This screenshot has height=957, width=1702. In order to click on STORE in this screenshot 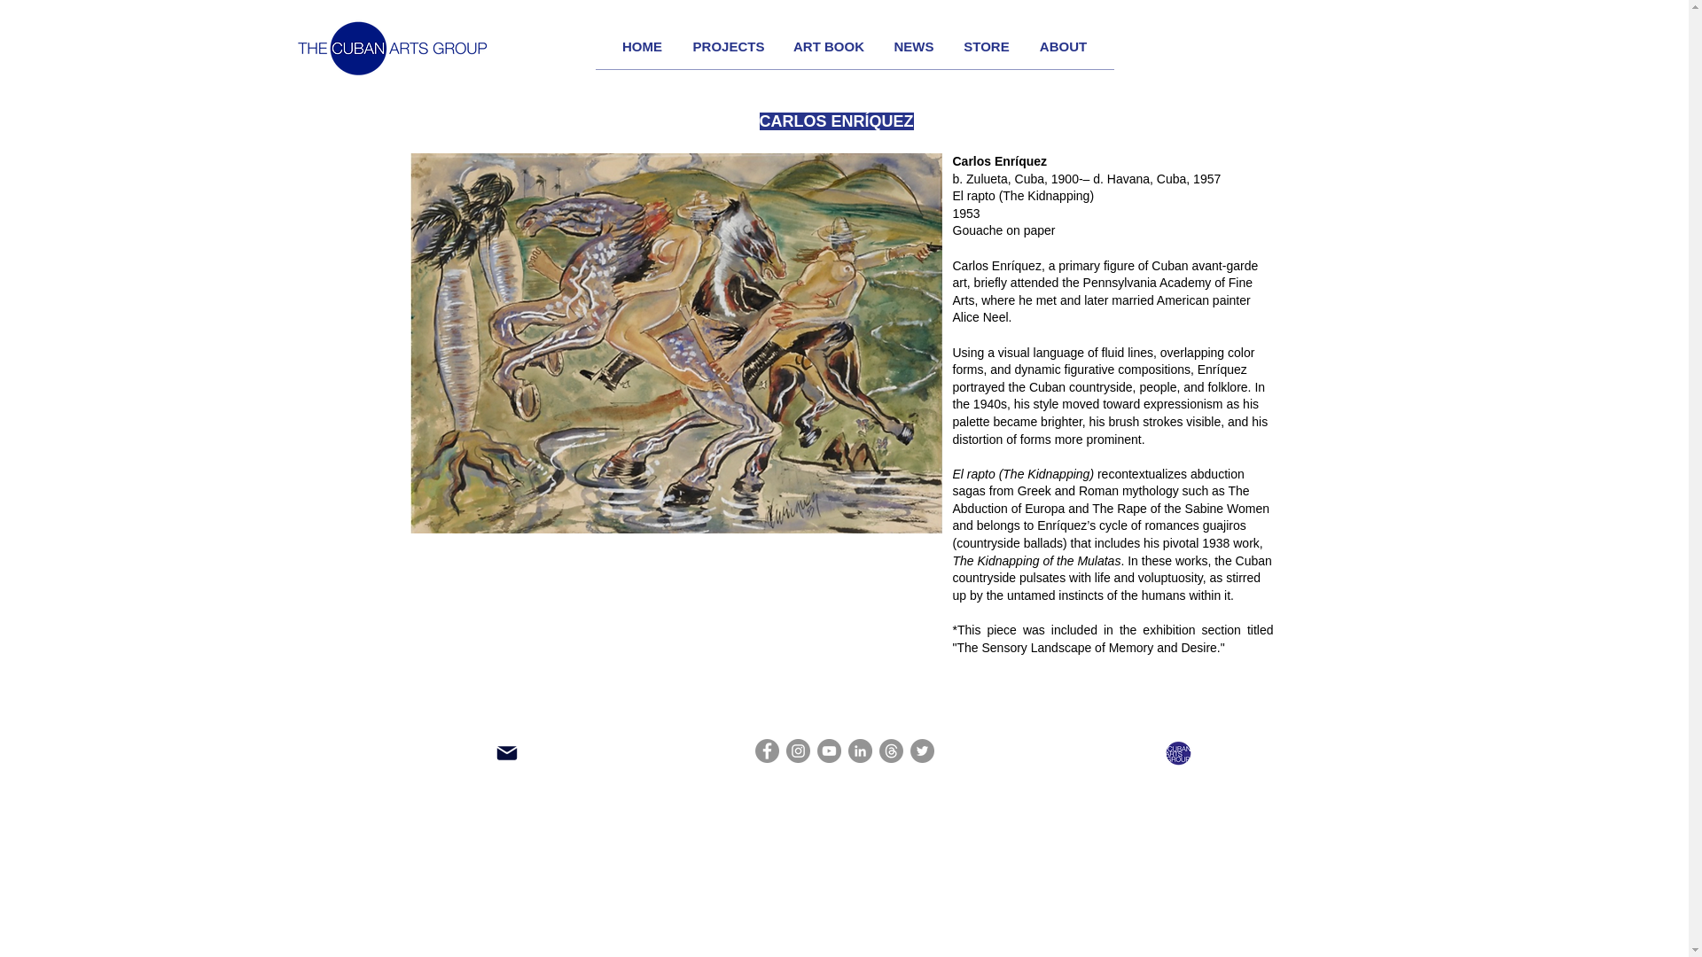, I will do `click(986, 46)`.